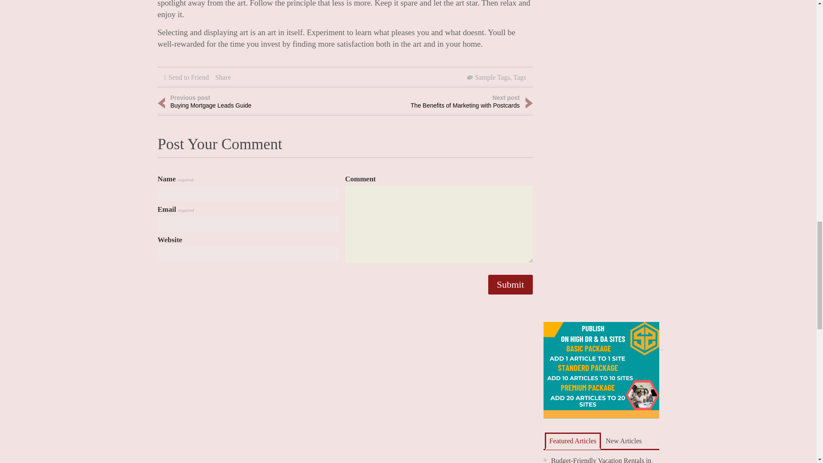 This screenshot has width=823, height=463. What do you see at coordinates (492, 77) in the screenshot?
I see `Share` at bounding box center [492, 77].